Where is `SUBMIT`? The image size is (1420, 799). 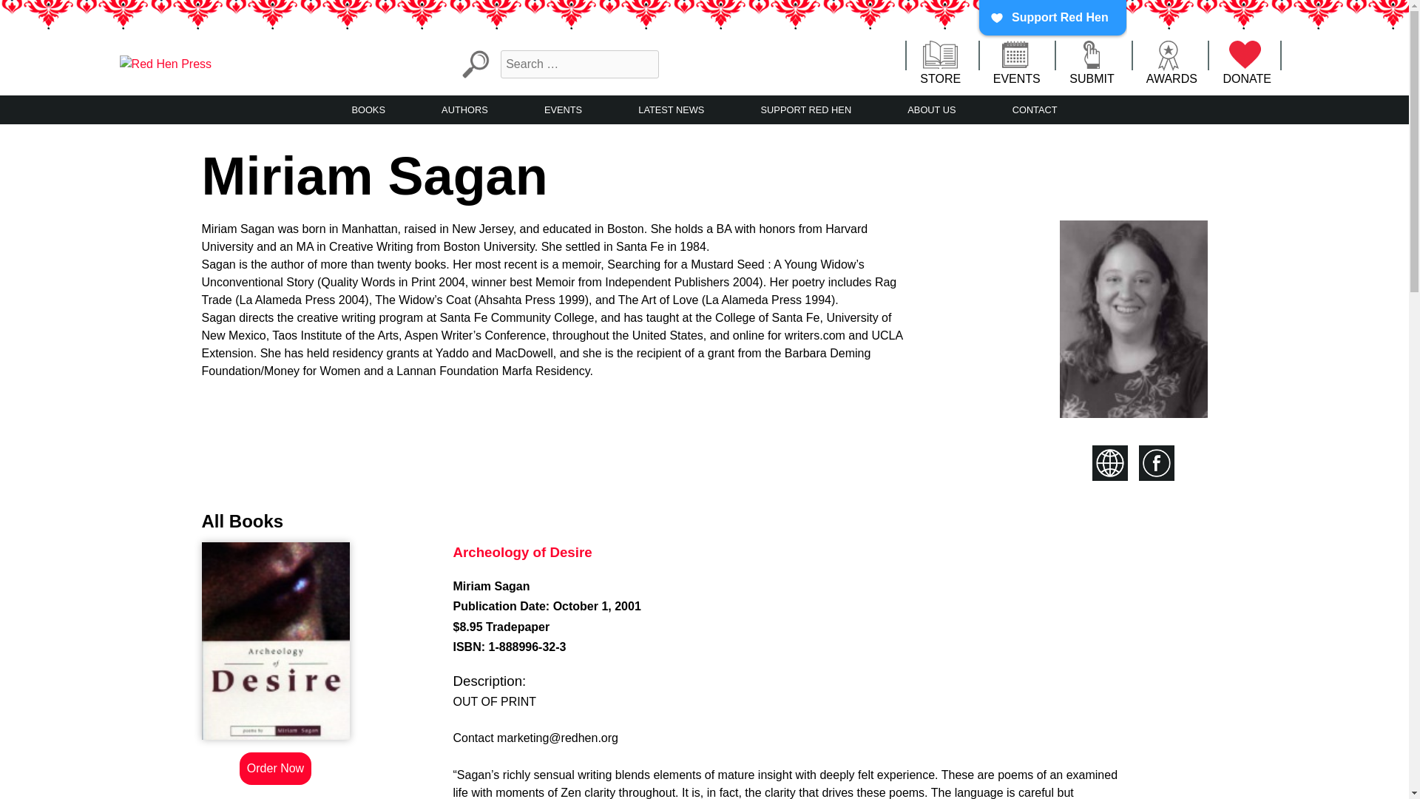
SUBMIT is located at coordinates (1092, 64).